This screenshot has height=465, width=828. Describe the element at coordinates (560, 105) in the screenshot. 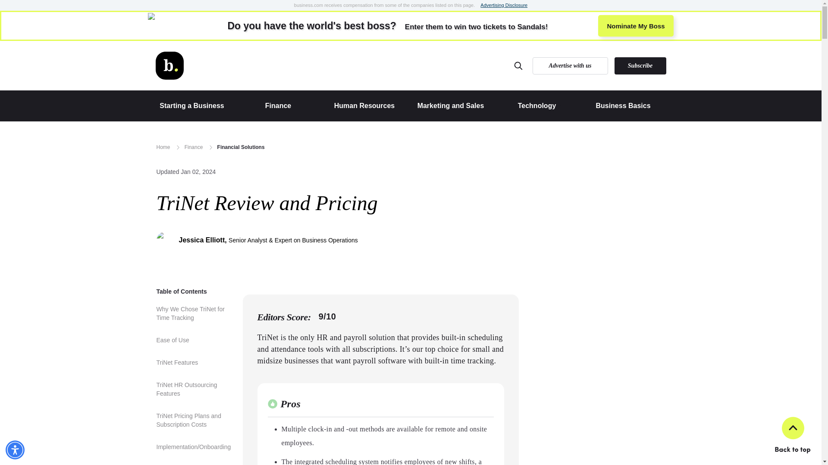

I see `Arrow` at that location.